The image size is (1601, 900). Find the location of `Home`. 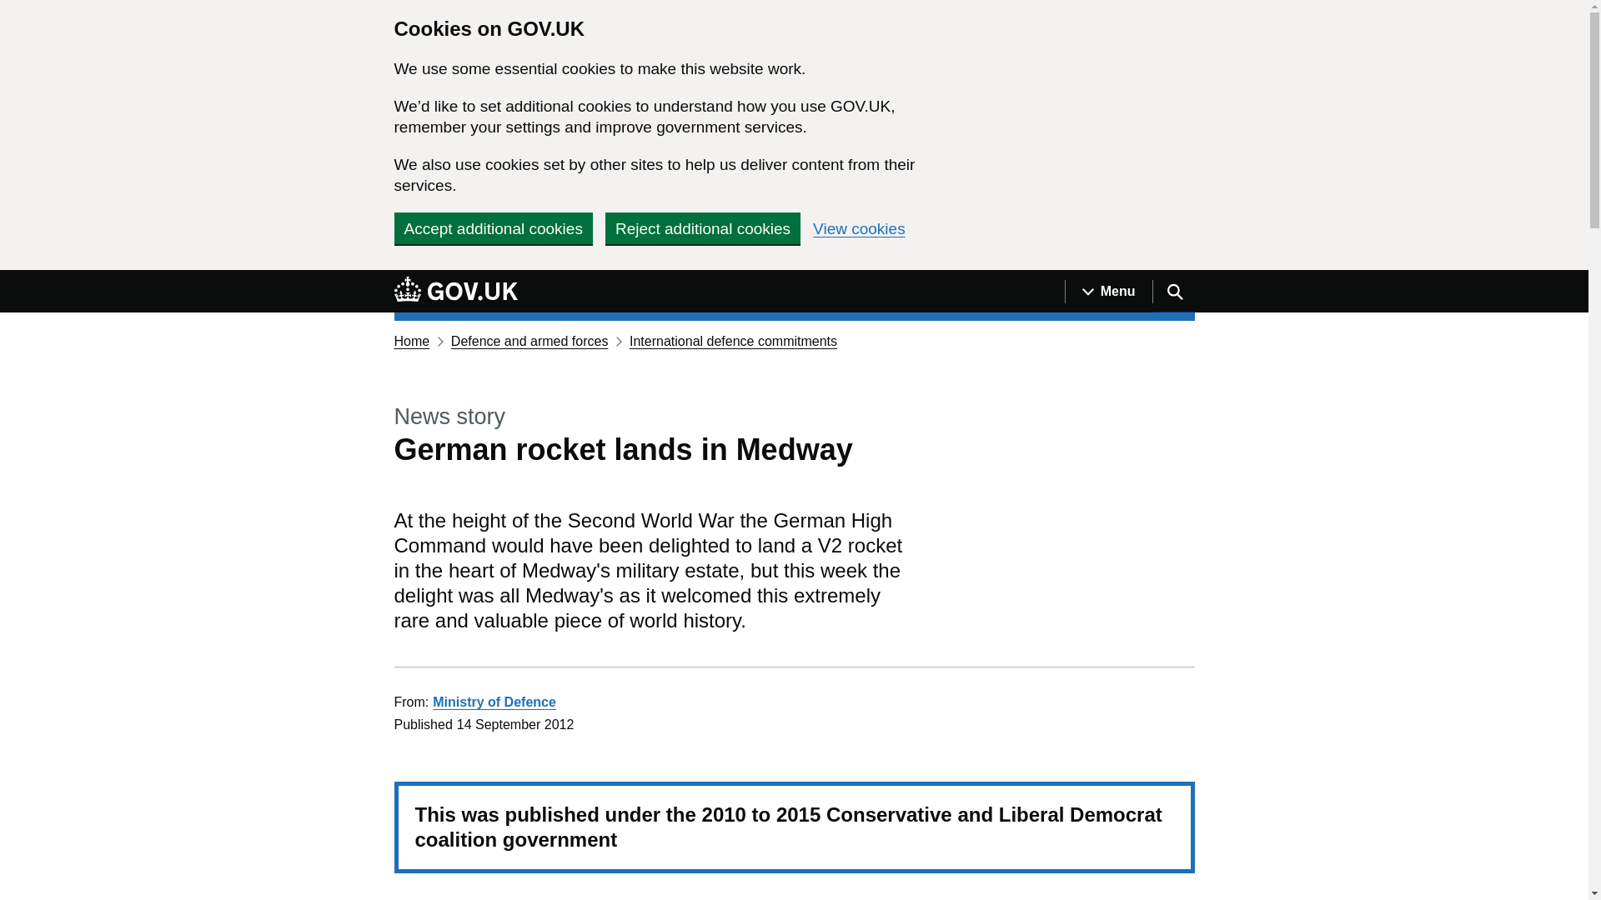

Home is located at coordinates (411, 340).